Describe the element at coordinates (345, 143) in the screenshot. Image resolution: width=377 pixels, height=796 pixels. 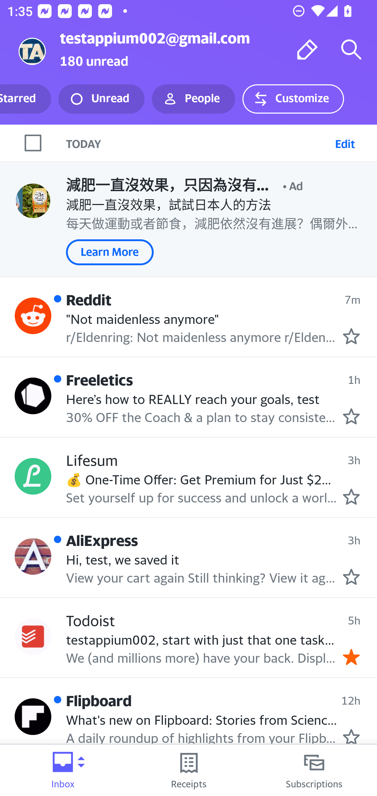
I see `Edit Select emails` at that location.